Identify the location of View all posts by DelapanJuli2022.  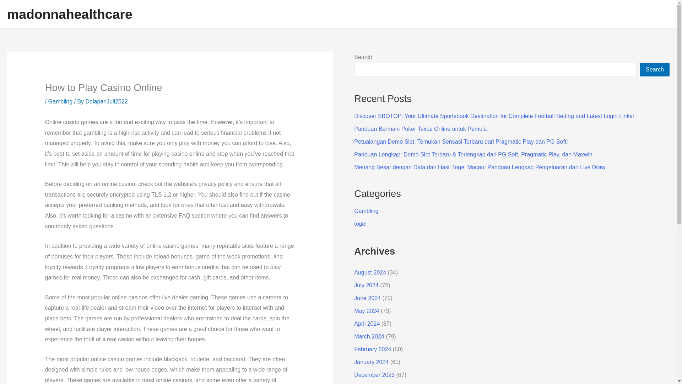
(107, 101).